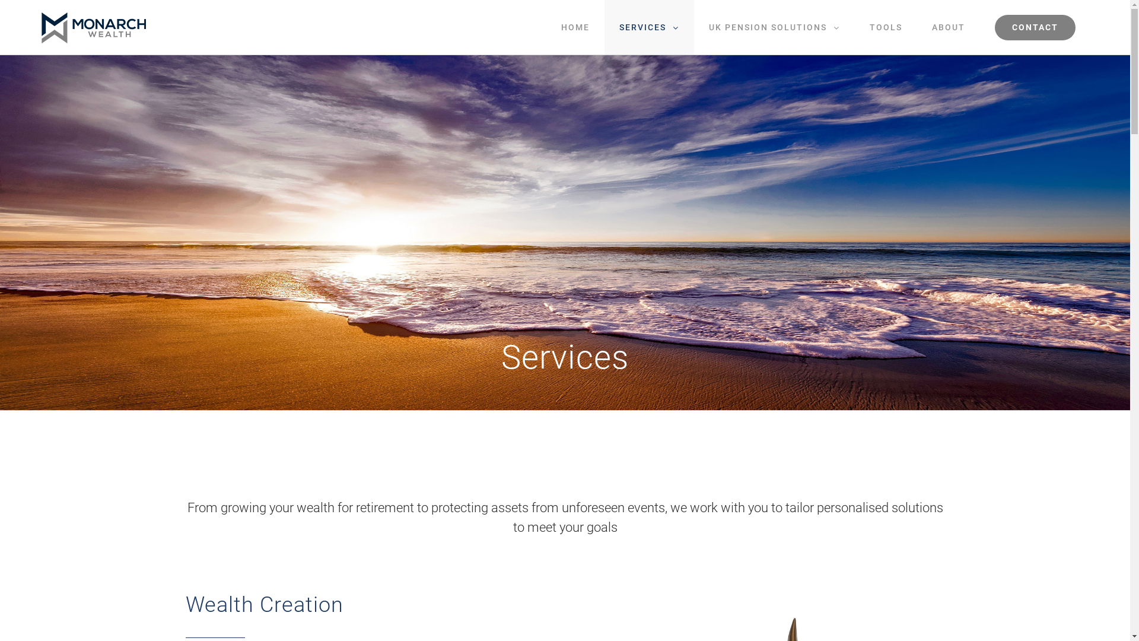  Describe the element at coordinates (775, 27) in the screenshot. I see `UK PENSION SOLUTIONS` at that location.